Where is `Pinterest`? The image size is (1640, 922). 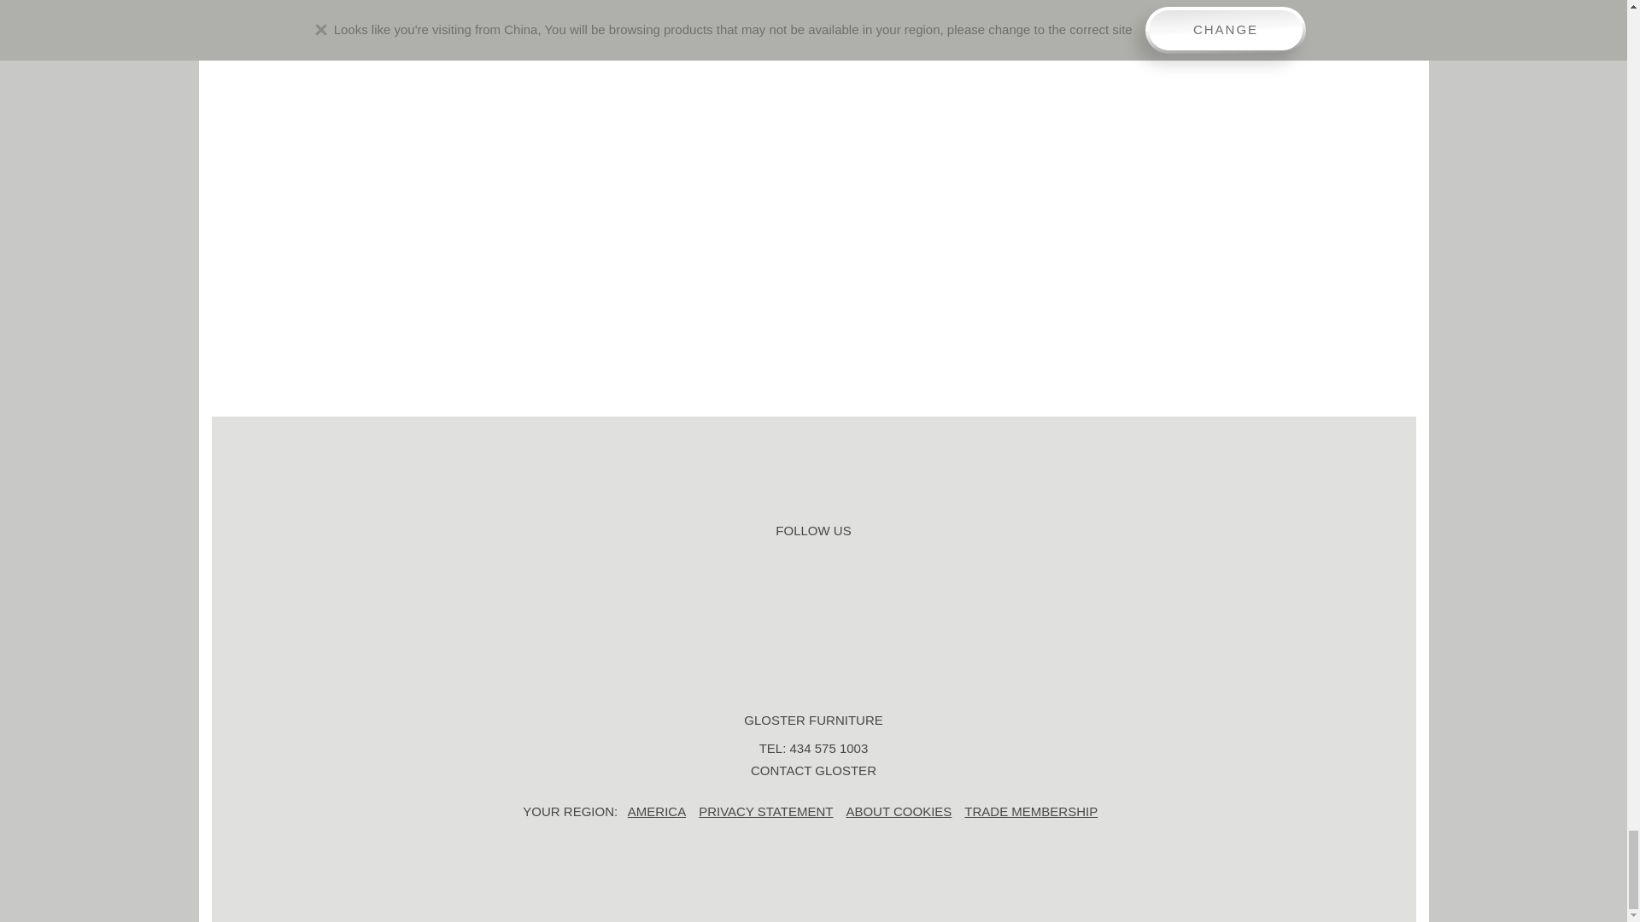
Pinterest is located at coordinates (850, 621).